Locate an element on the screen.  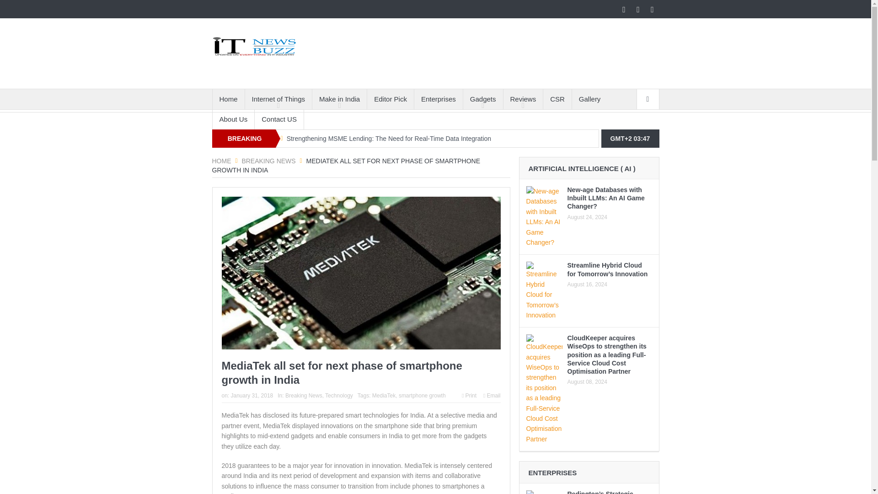
Breaking News is located at coordinates (268, 161).